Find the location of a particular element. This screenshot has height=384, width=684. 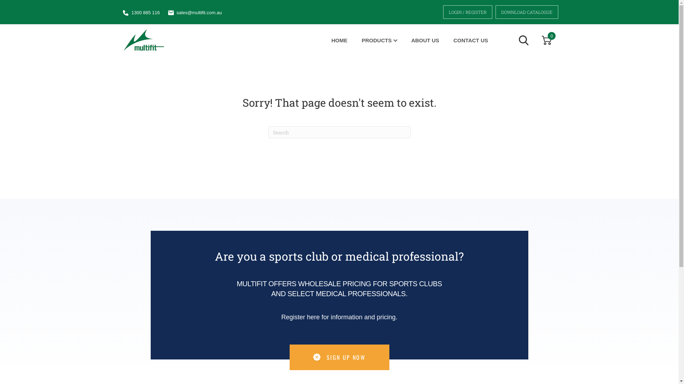

DOWNLOAD CATALOGUE is located at coordinates (527, 12).